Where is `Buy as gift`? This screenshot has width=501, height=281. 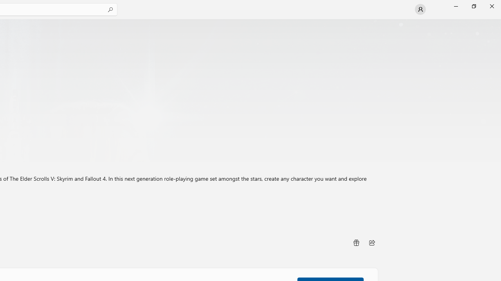
Buy as gift is located at coordinates (356, 243).